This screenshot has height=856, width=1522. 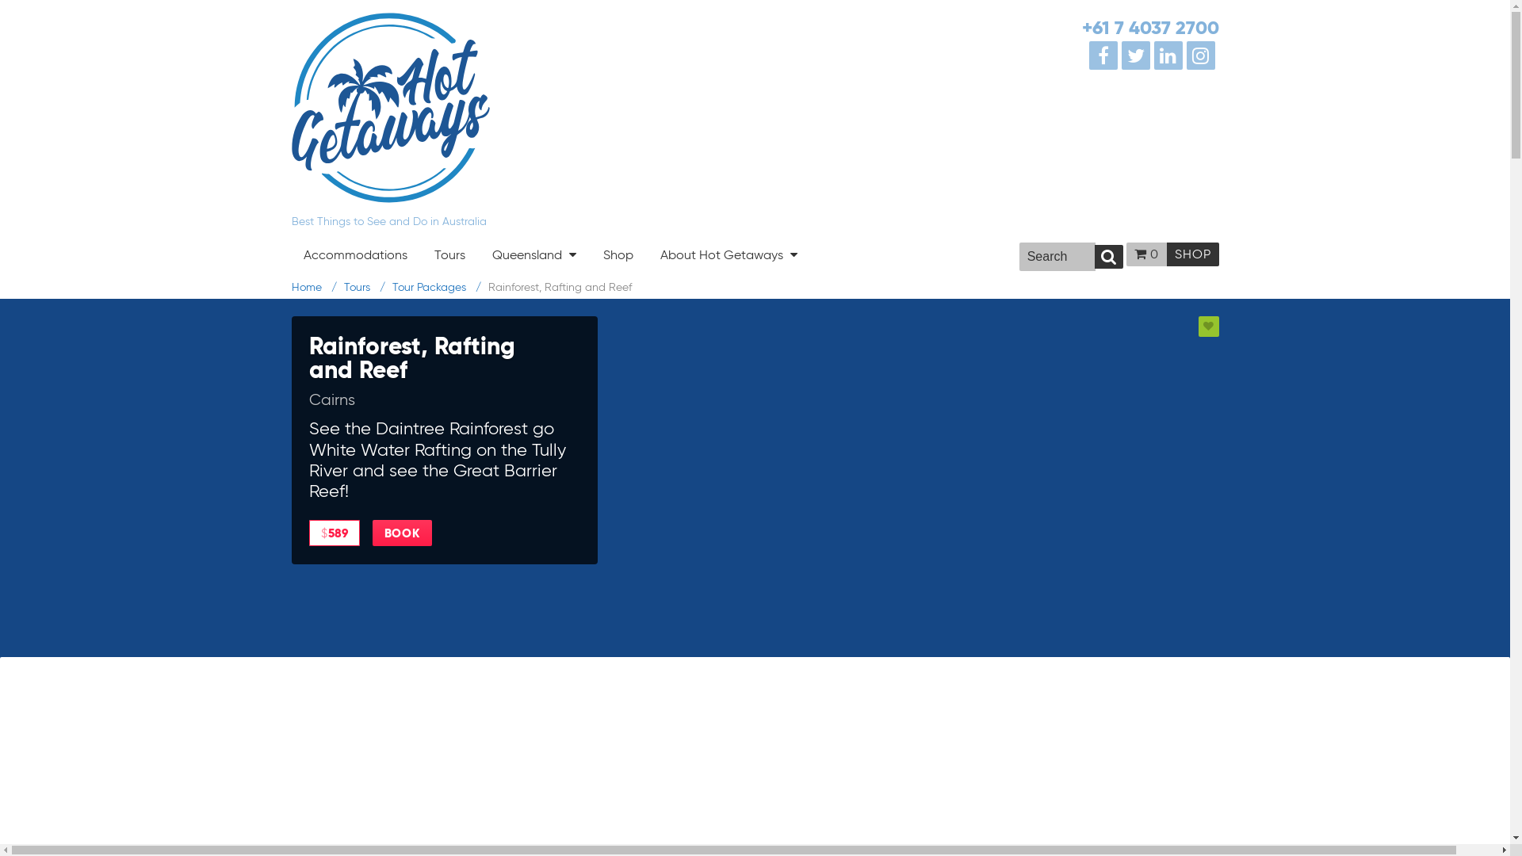 I want to click on Search, so click(x=1109, y=257).